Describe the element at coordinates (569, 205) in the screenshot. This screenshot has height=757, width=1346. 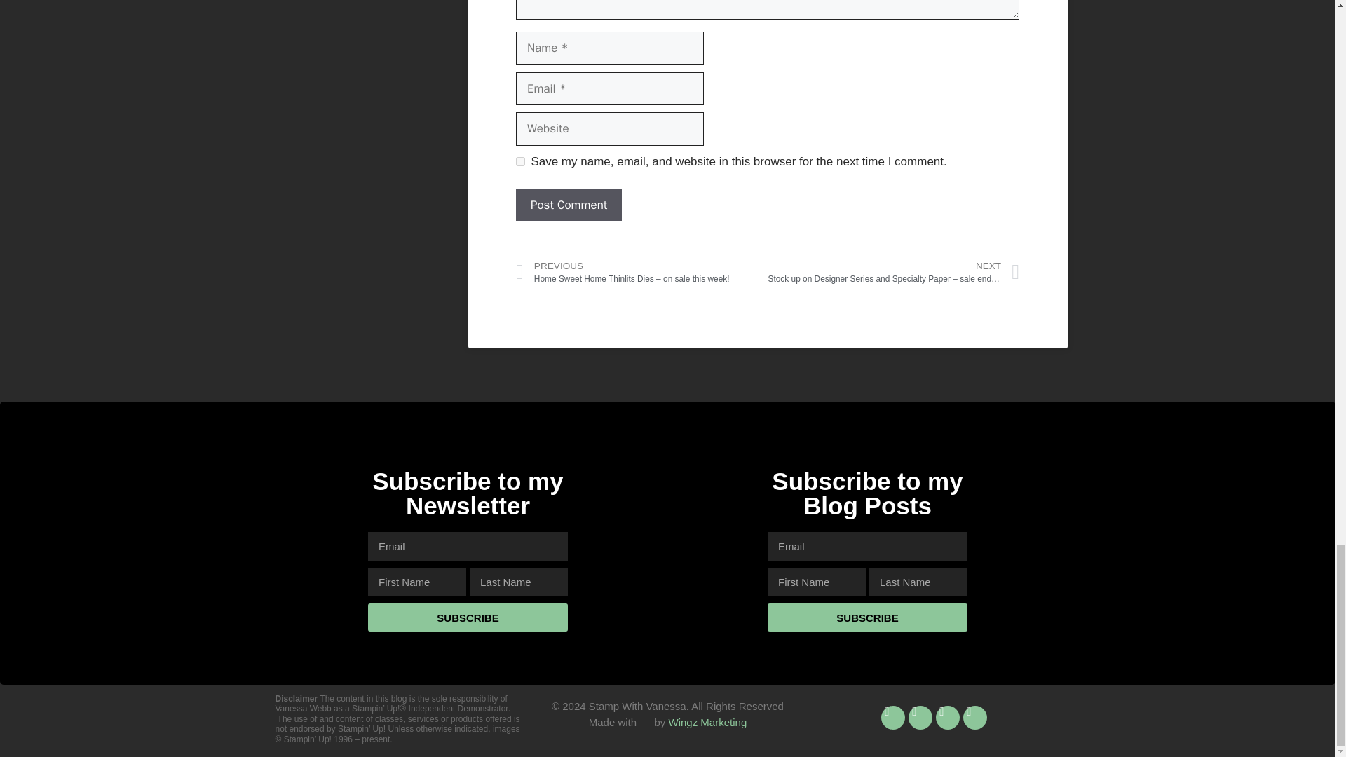
I see `Post Comment` at that location.